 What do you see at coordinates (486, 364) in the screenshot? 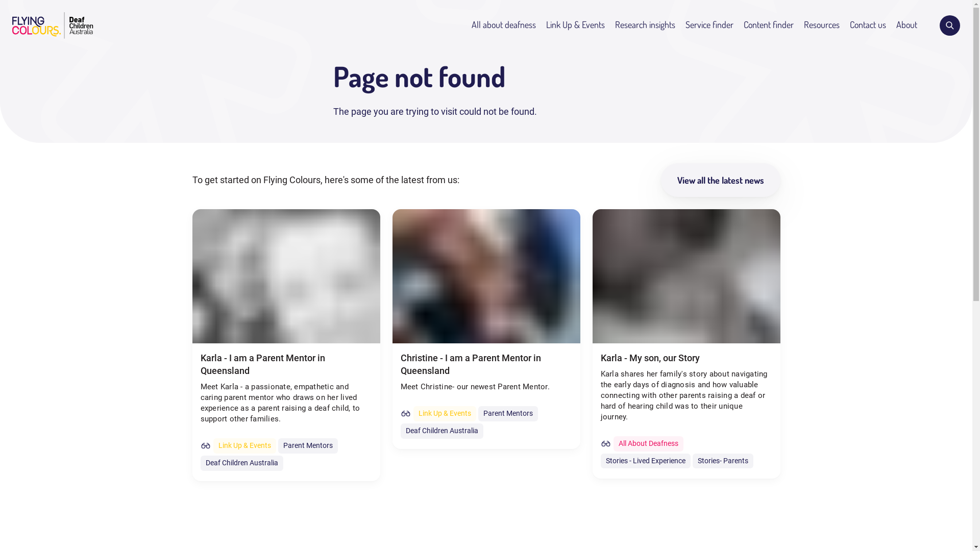
I see `Christine - I am a Parent Mentor in Queensland` at bounding box center [486, 364].